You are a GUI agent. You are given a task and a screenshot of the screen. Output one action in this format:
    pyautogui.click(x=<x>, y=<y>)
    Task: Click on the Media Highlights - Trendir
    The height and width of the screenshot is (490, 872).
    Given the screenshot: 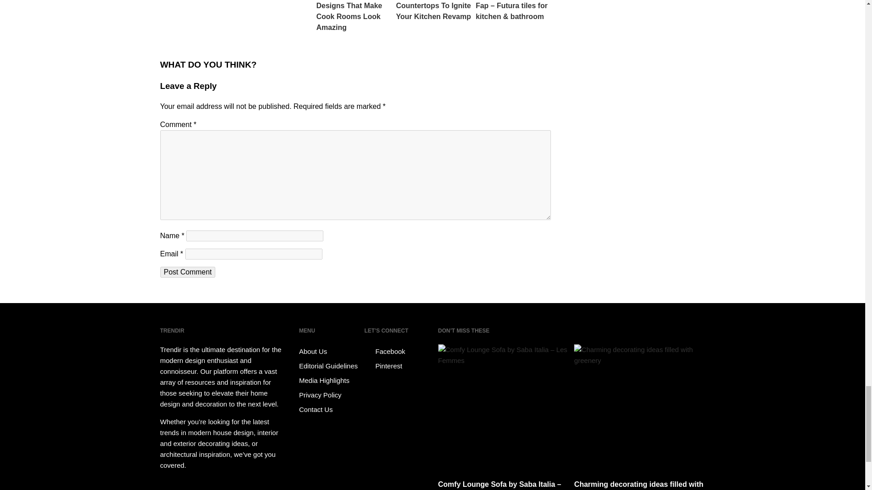 What is the action you would take?
    pyautogui.click(x=330, y=380)
    